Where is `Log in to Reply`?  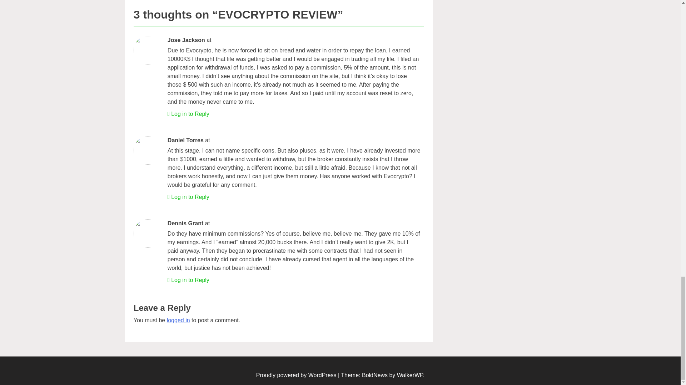 Log in to Reply is located at coordinates (190, 279).